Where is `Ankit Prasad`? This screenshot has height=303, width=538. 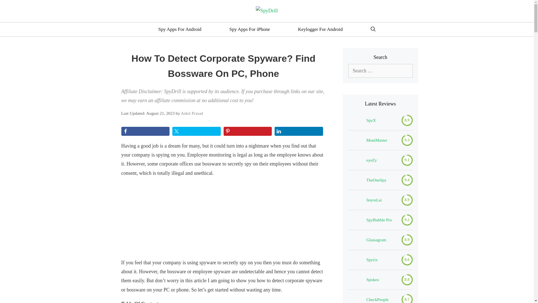 Ankit Prasad is located at coordinates (192, 113).